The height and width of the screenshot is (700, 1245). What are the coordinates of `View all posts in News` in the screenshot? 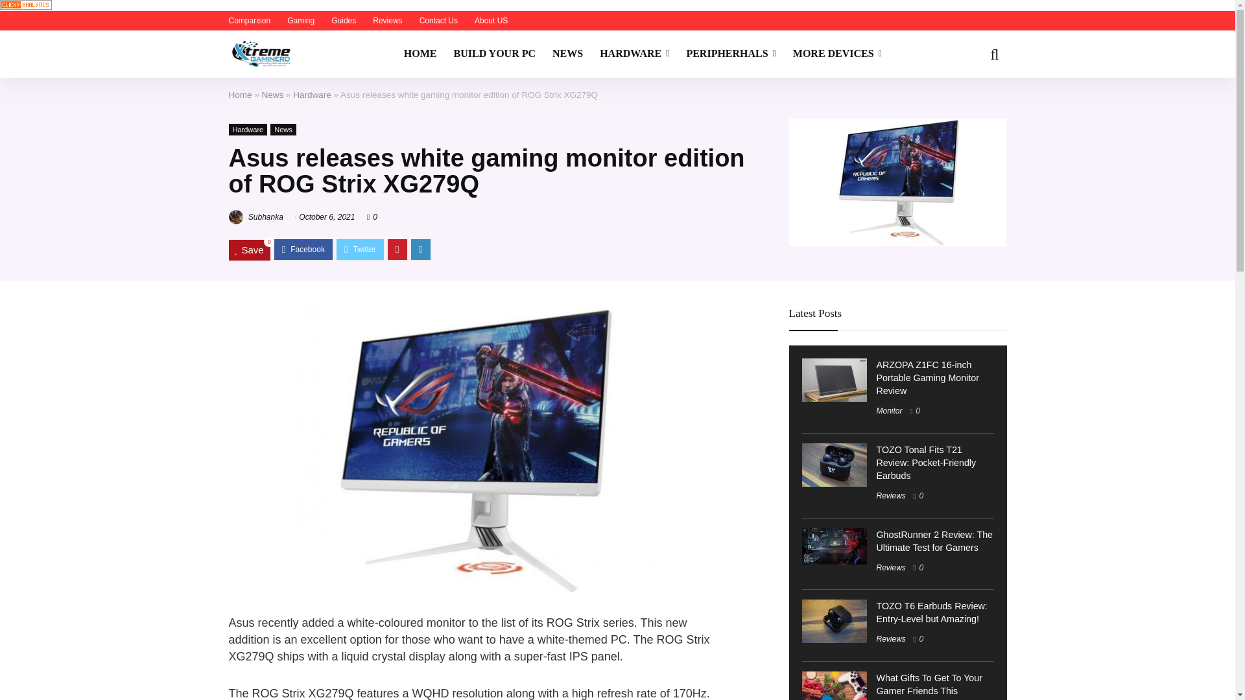 It's located at (283, 130).